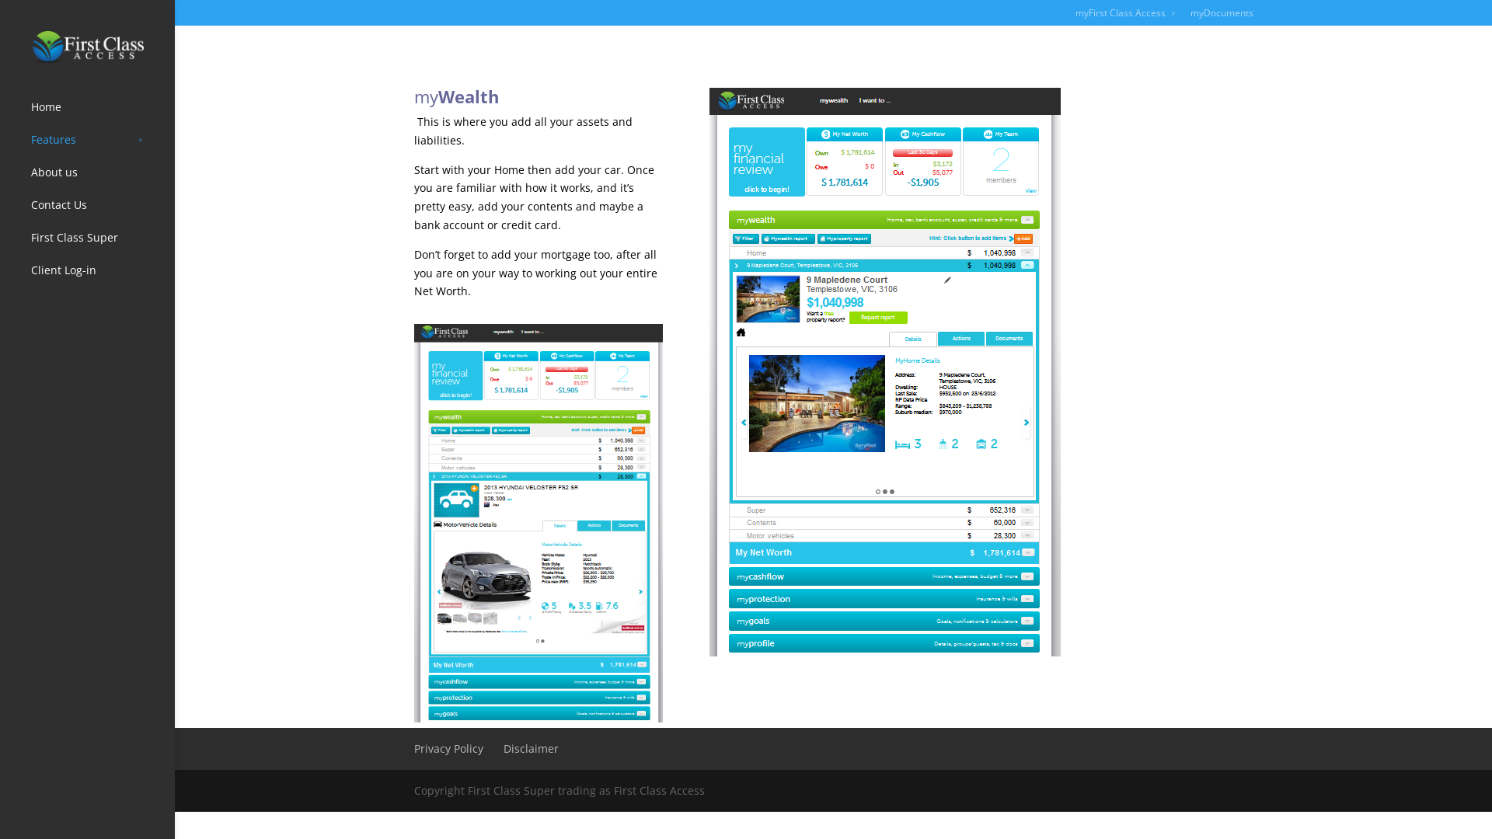 Image resolution: width=1492 pixels, height=839 pixels. I want to click on Contact Us, so click(103, 212).